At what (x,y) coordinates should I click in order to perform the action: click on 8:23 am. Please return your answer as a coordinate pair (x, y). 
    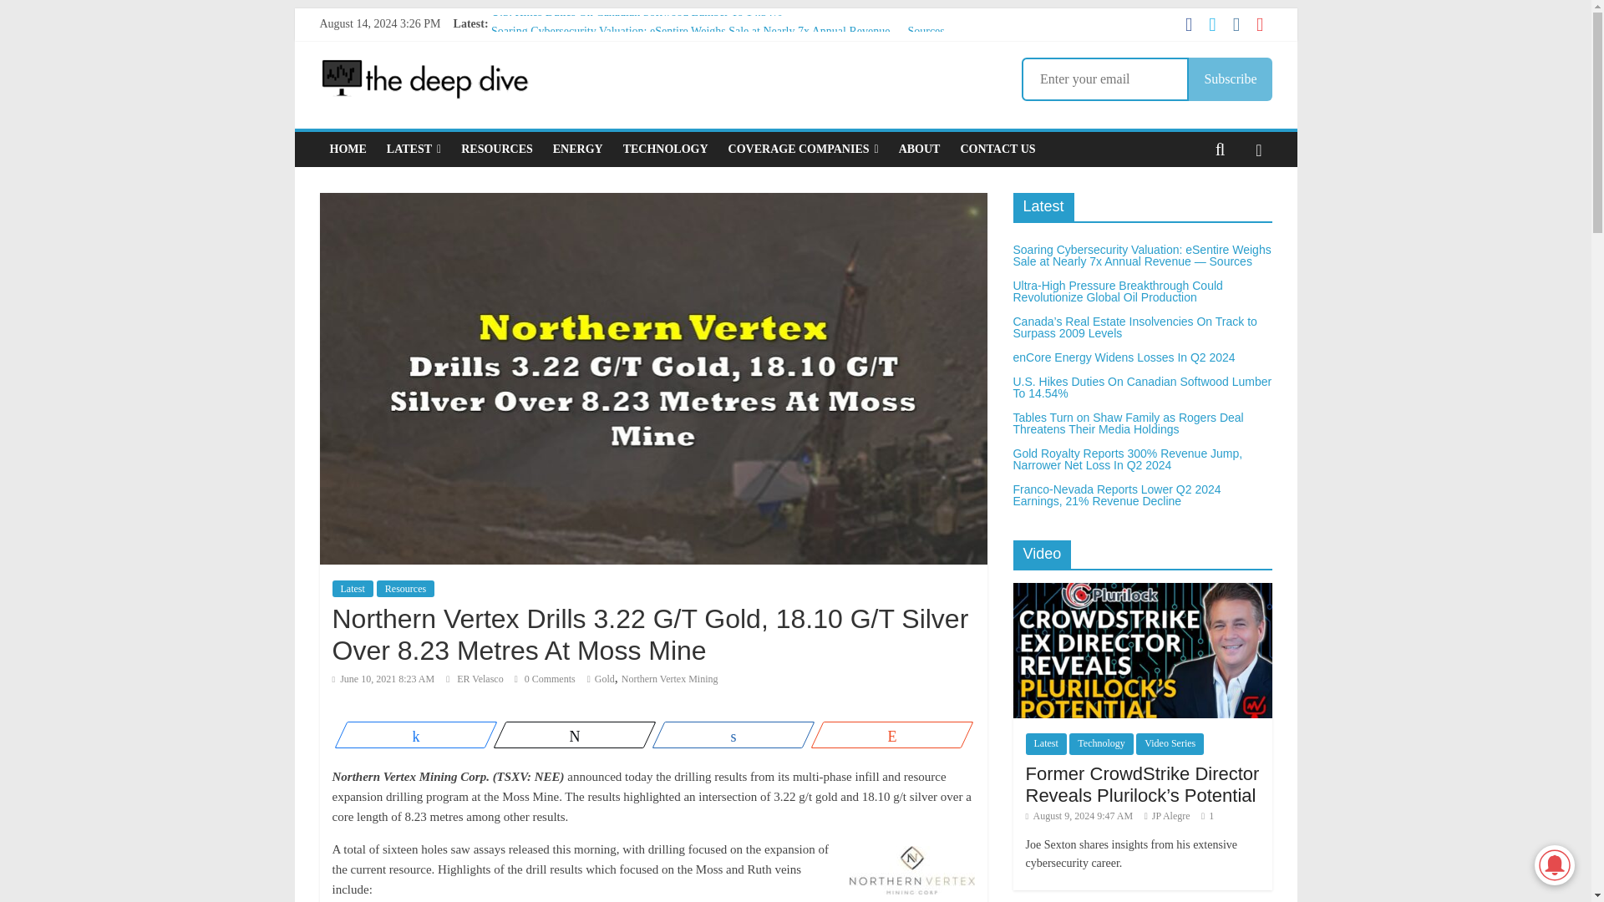
    Looking at the image, I should click on (383, 678).